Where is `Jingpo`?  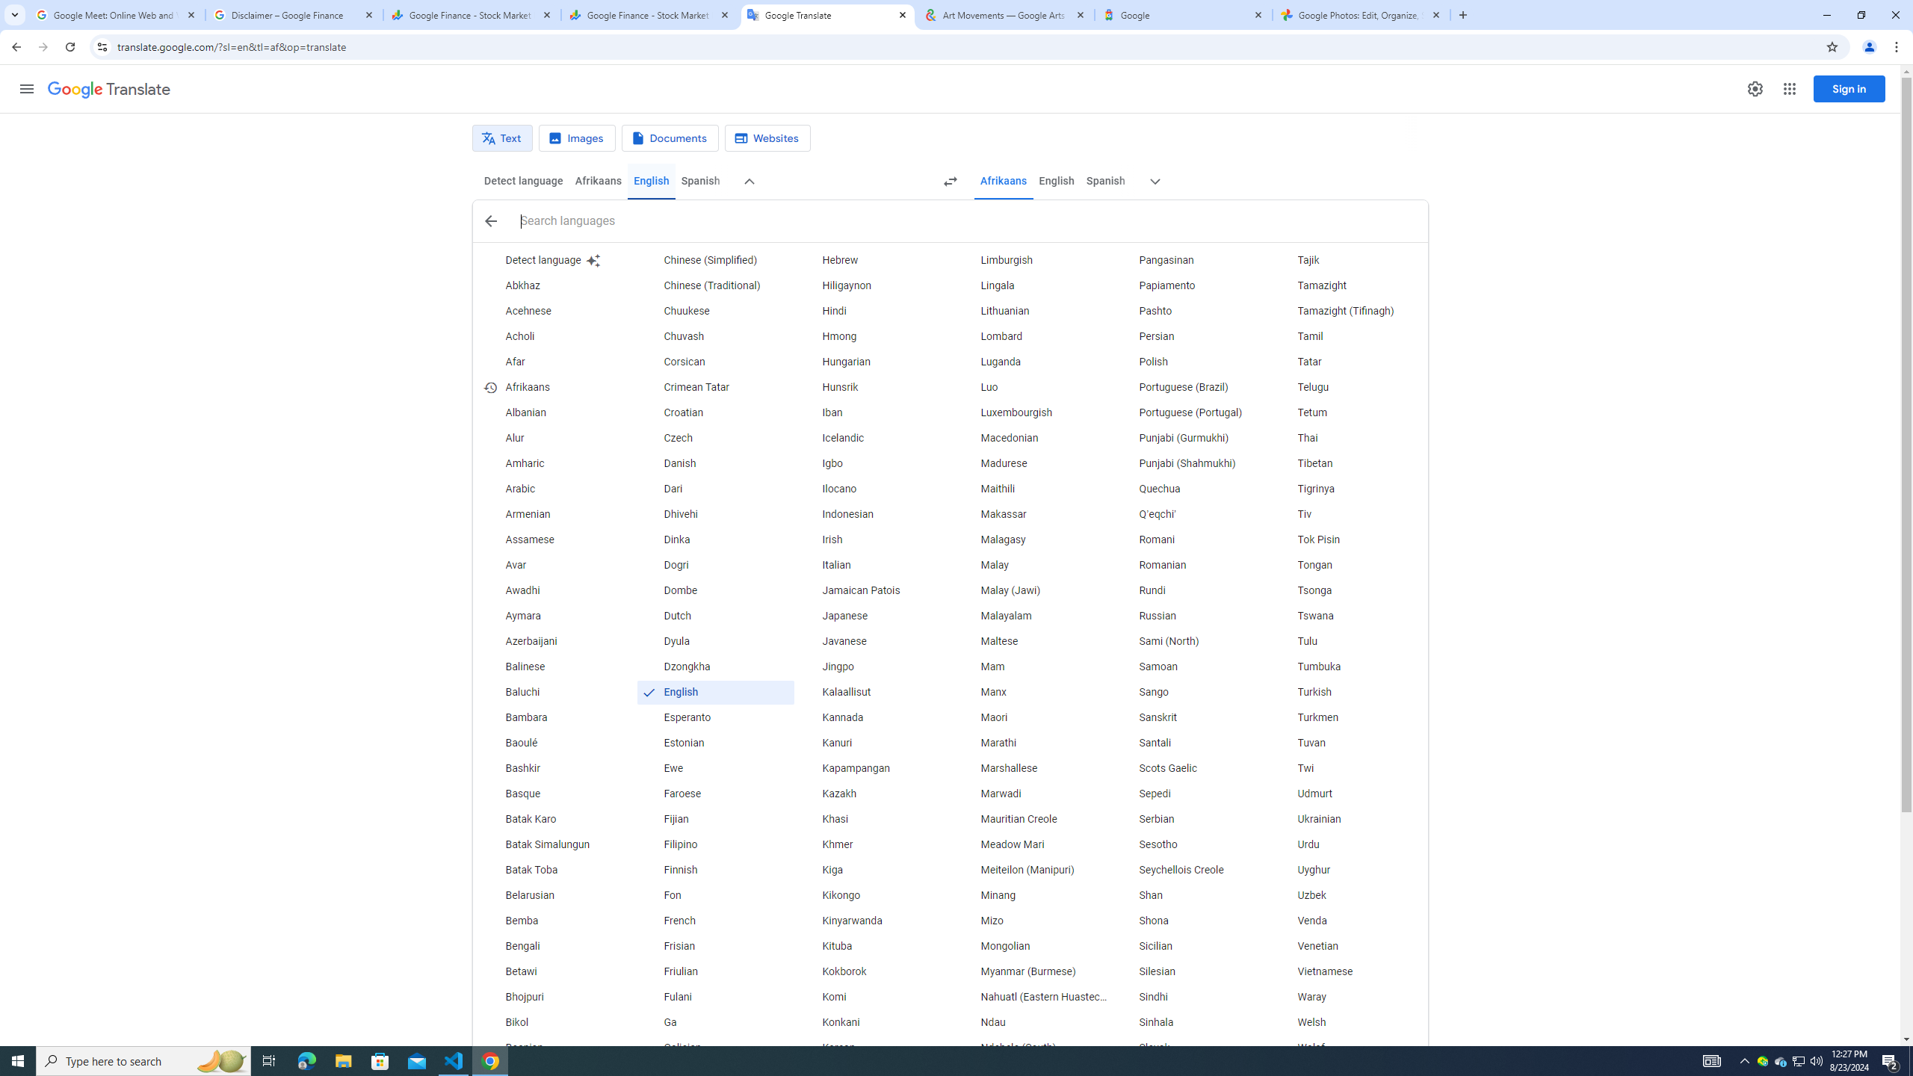
Jingpo is located at coordinates (874, 667).